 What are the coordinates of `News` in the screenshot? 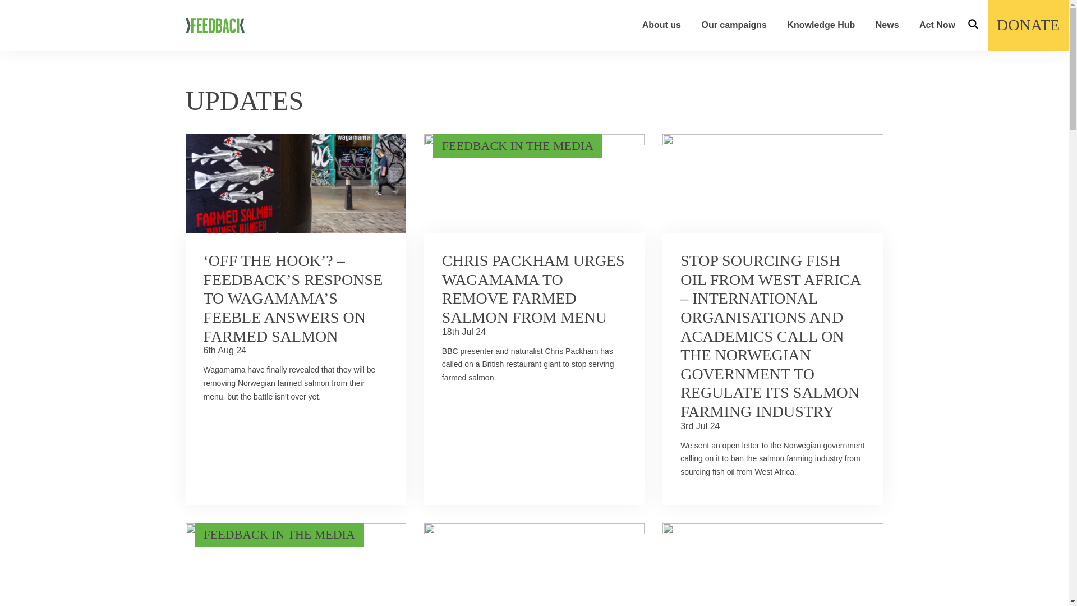 It's located at (887, 25).